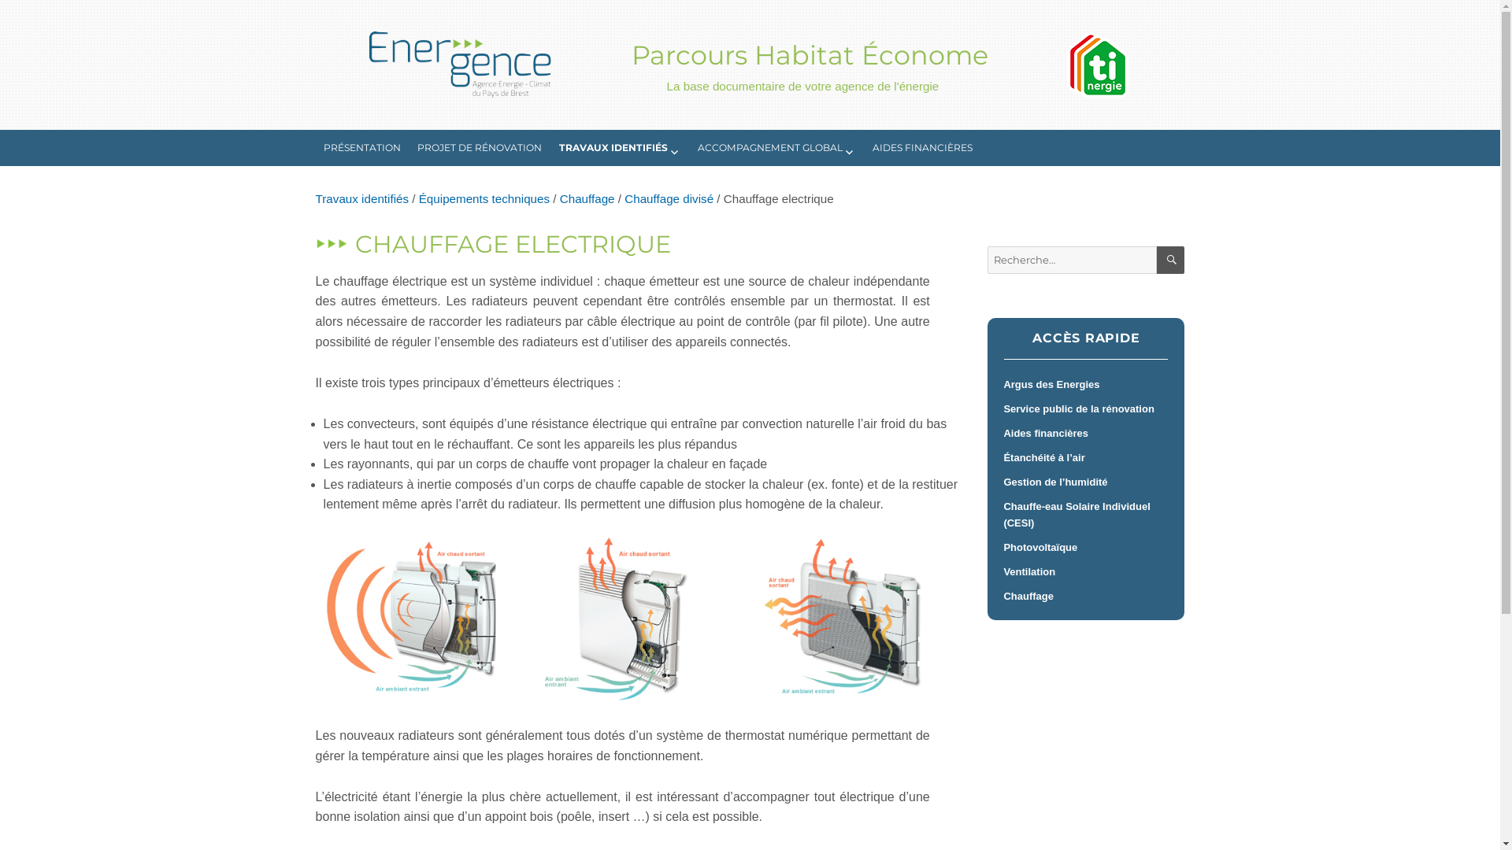 The width and height of the screenshot is (1512, 850). Describe the element at coordinates (1086, 515) in the screenshot. I see `Chauffe-eau Solaire Individuel (CESI)` at that location.